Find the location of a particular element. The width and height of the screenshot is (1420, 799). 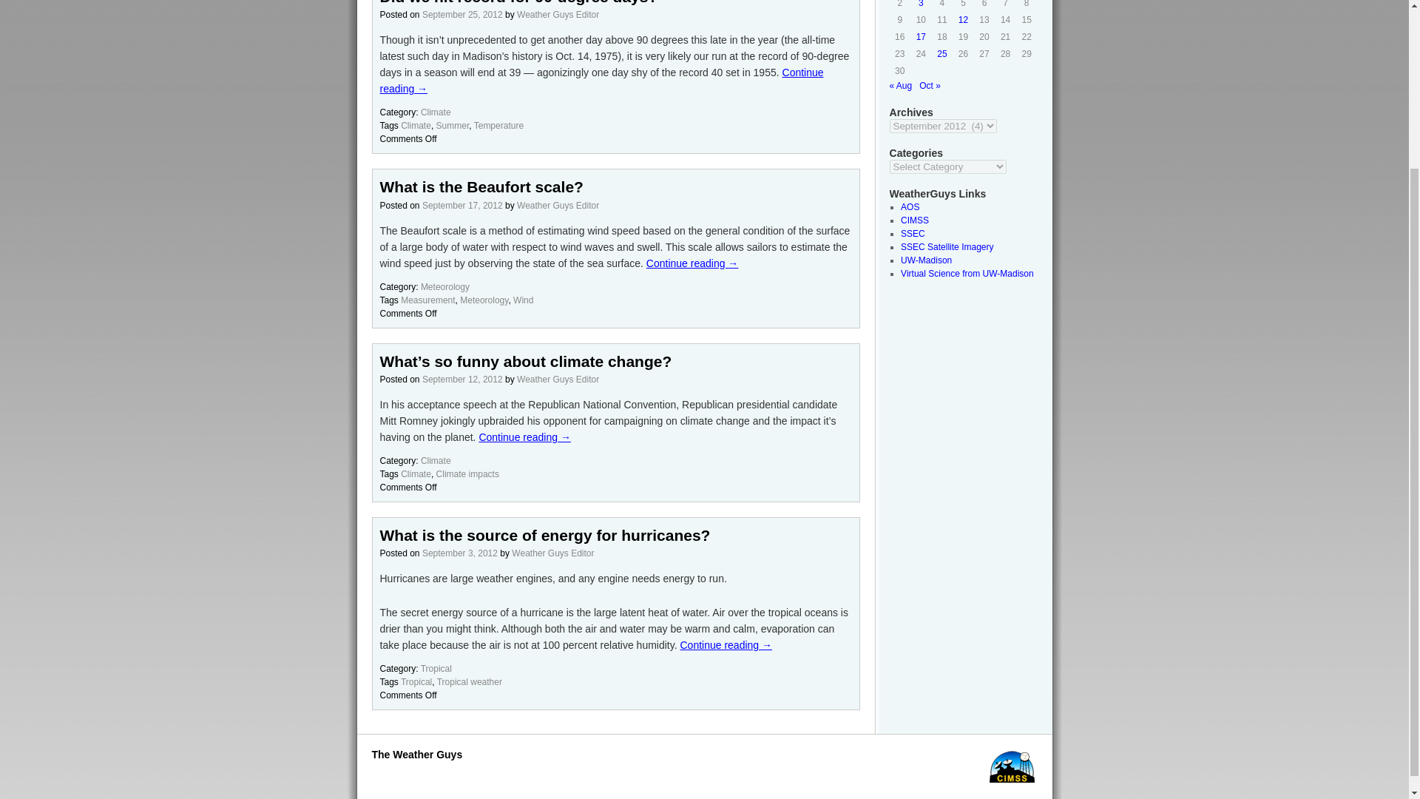

Tropical is located at coordinates (436, 669).